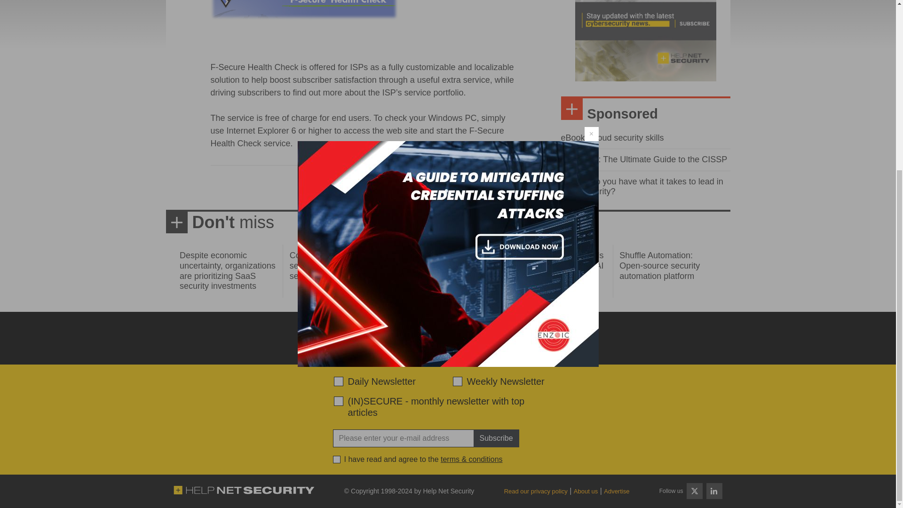 Image resolution: width=903 pixels, height=508 pixels. What do you see at coordinates (457, 381) in the screenshot?
I see `d2d471aafa` at bounding box center [457, 381].